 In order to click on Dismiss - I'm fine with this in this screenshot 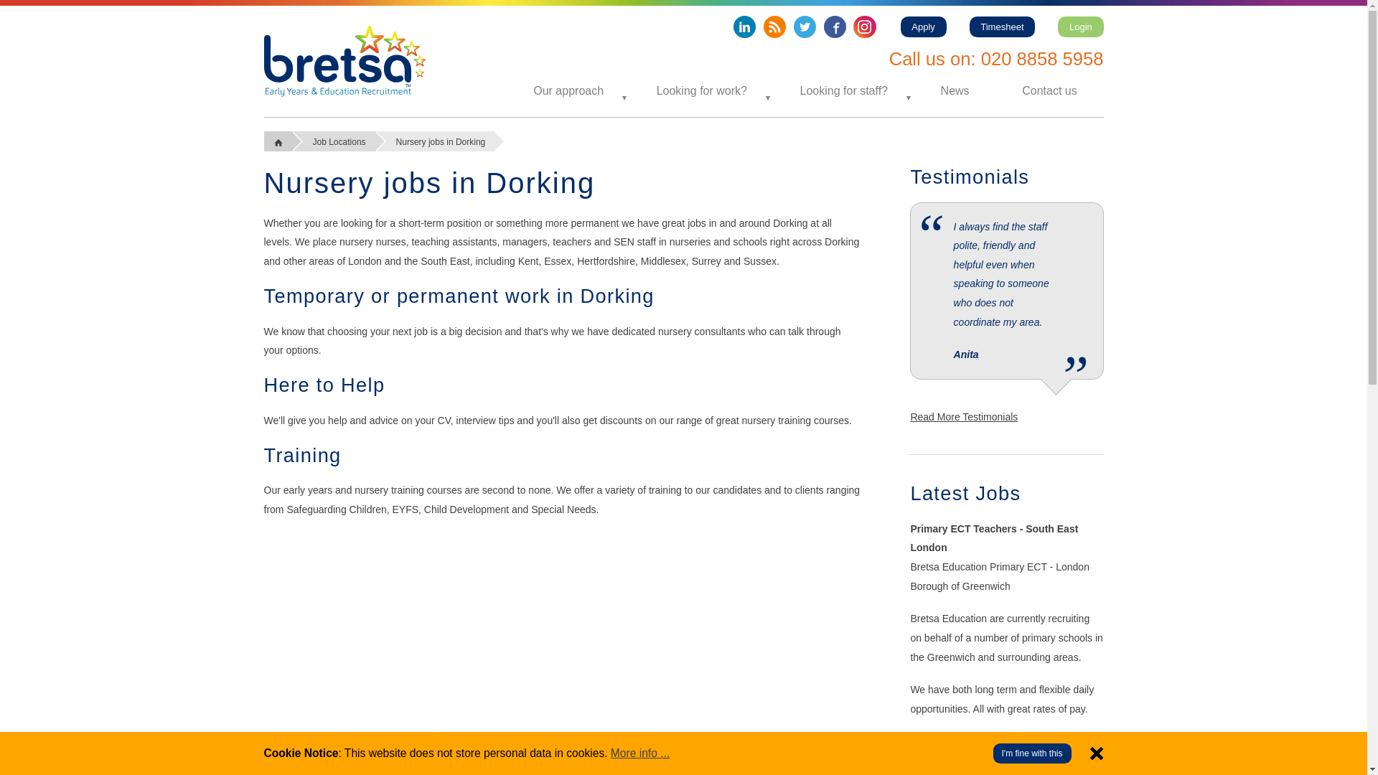, I will do `click(1097, 753)`.